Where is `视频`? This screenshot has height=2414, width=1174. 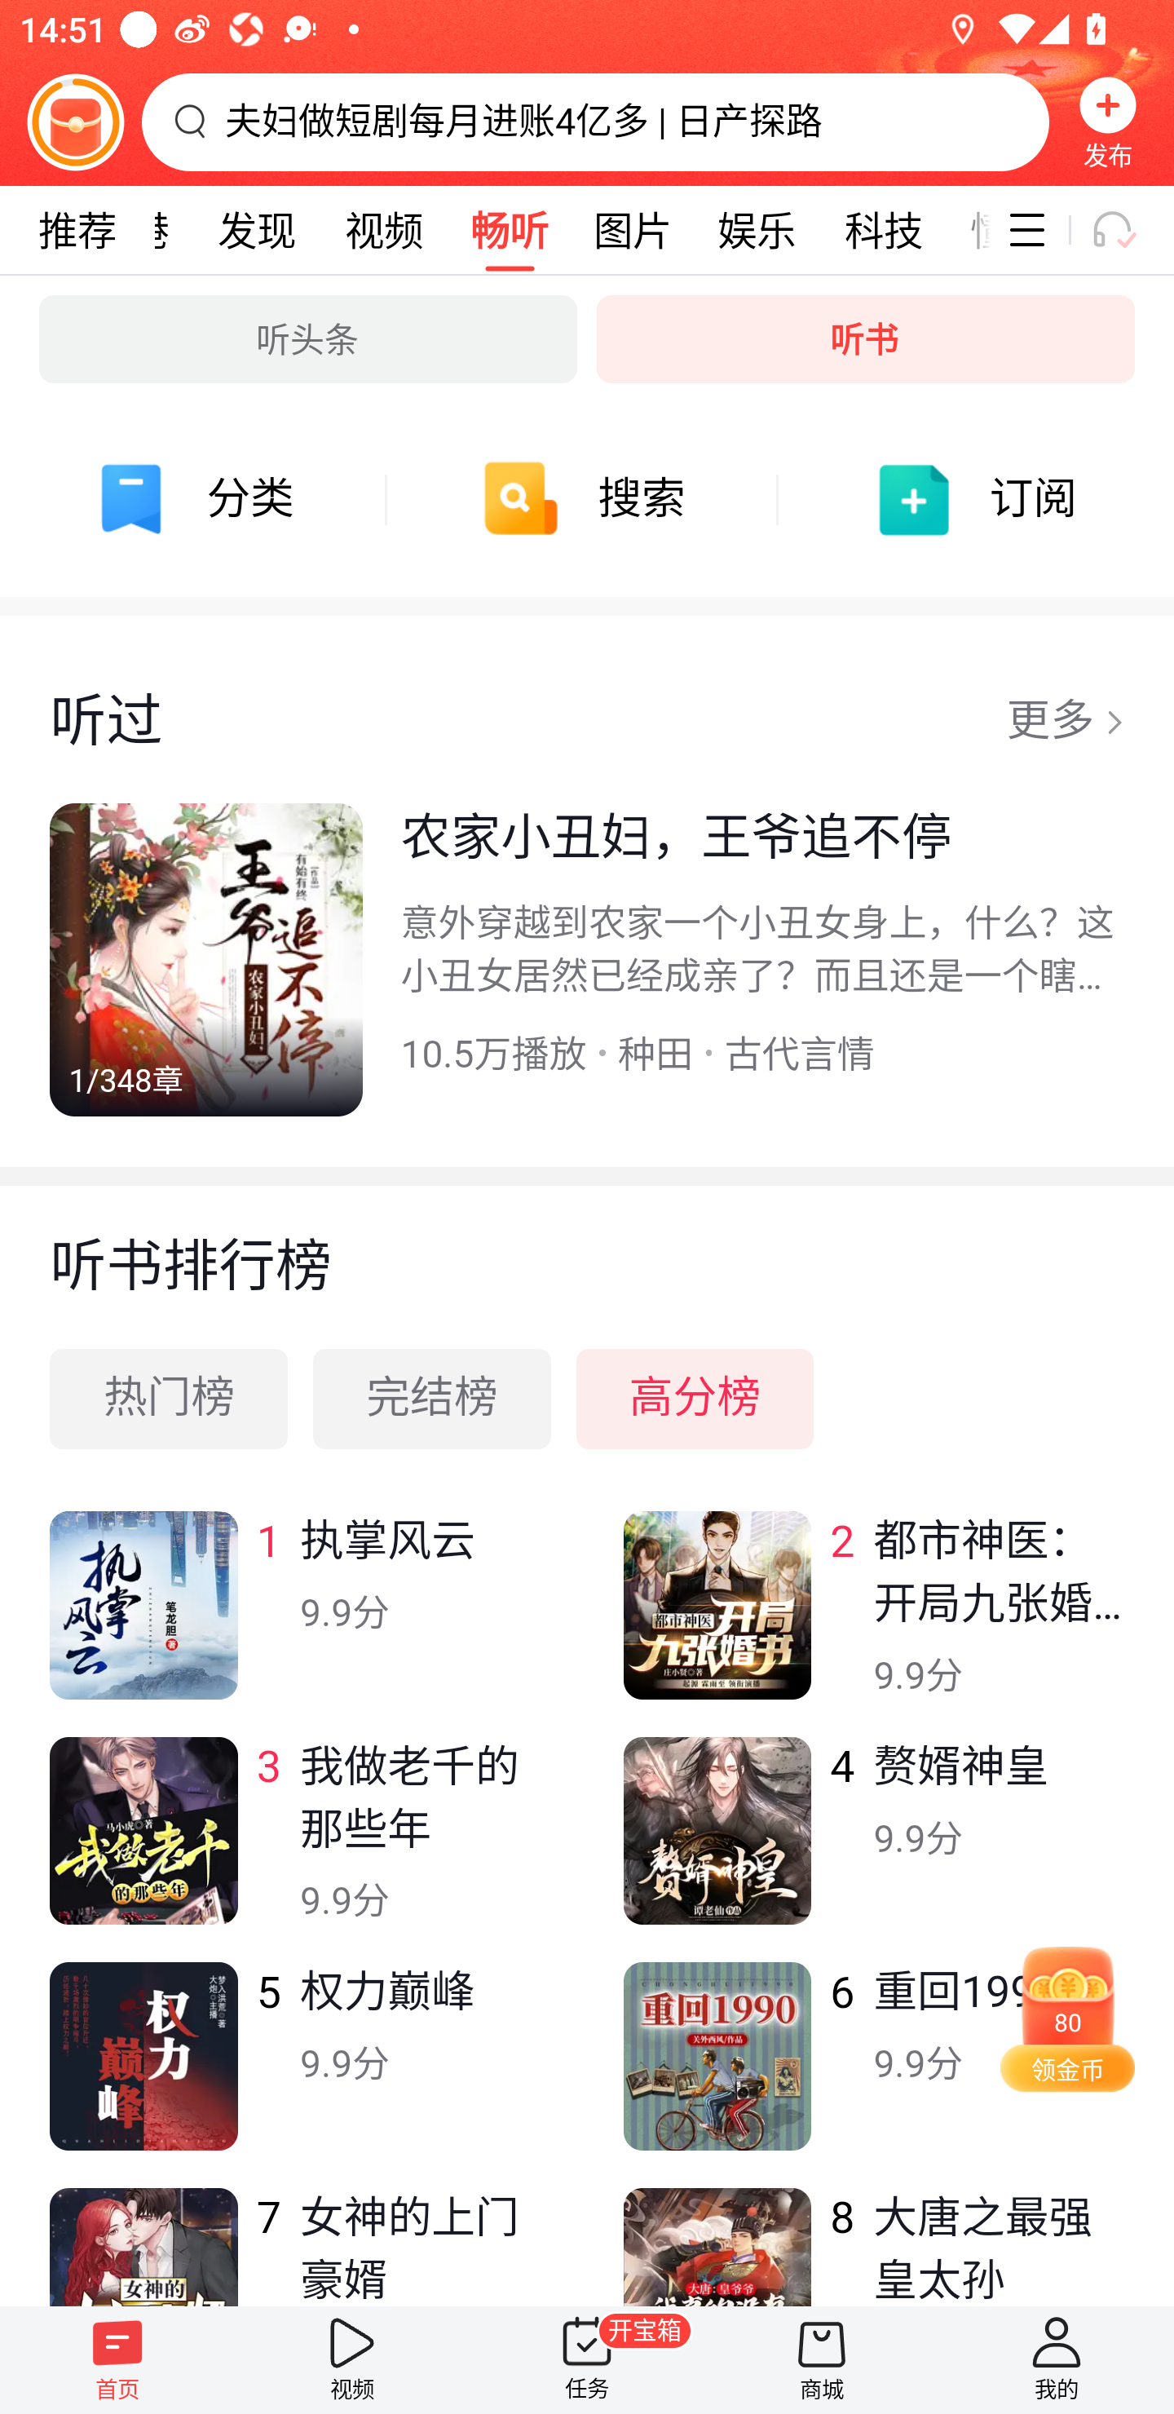 视频 is located at coordinates (383, 230).